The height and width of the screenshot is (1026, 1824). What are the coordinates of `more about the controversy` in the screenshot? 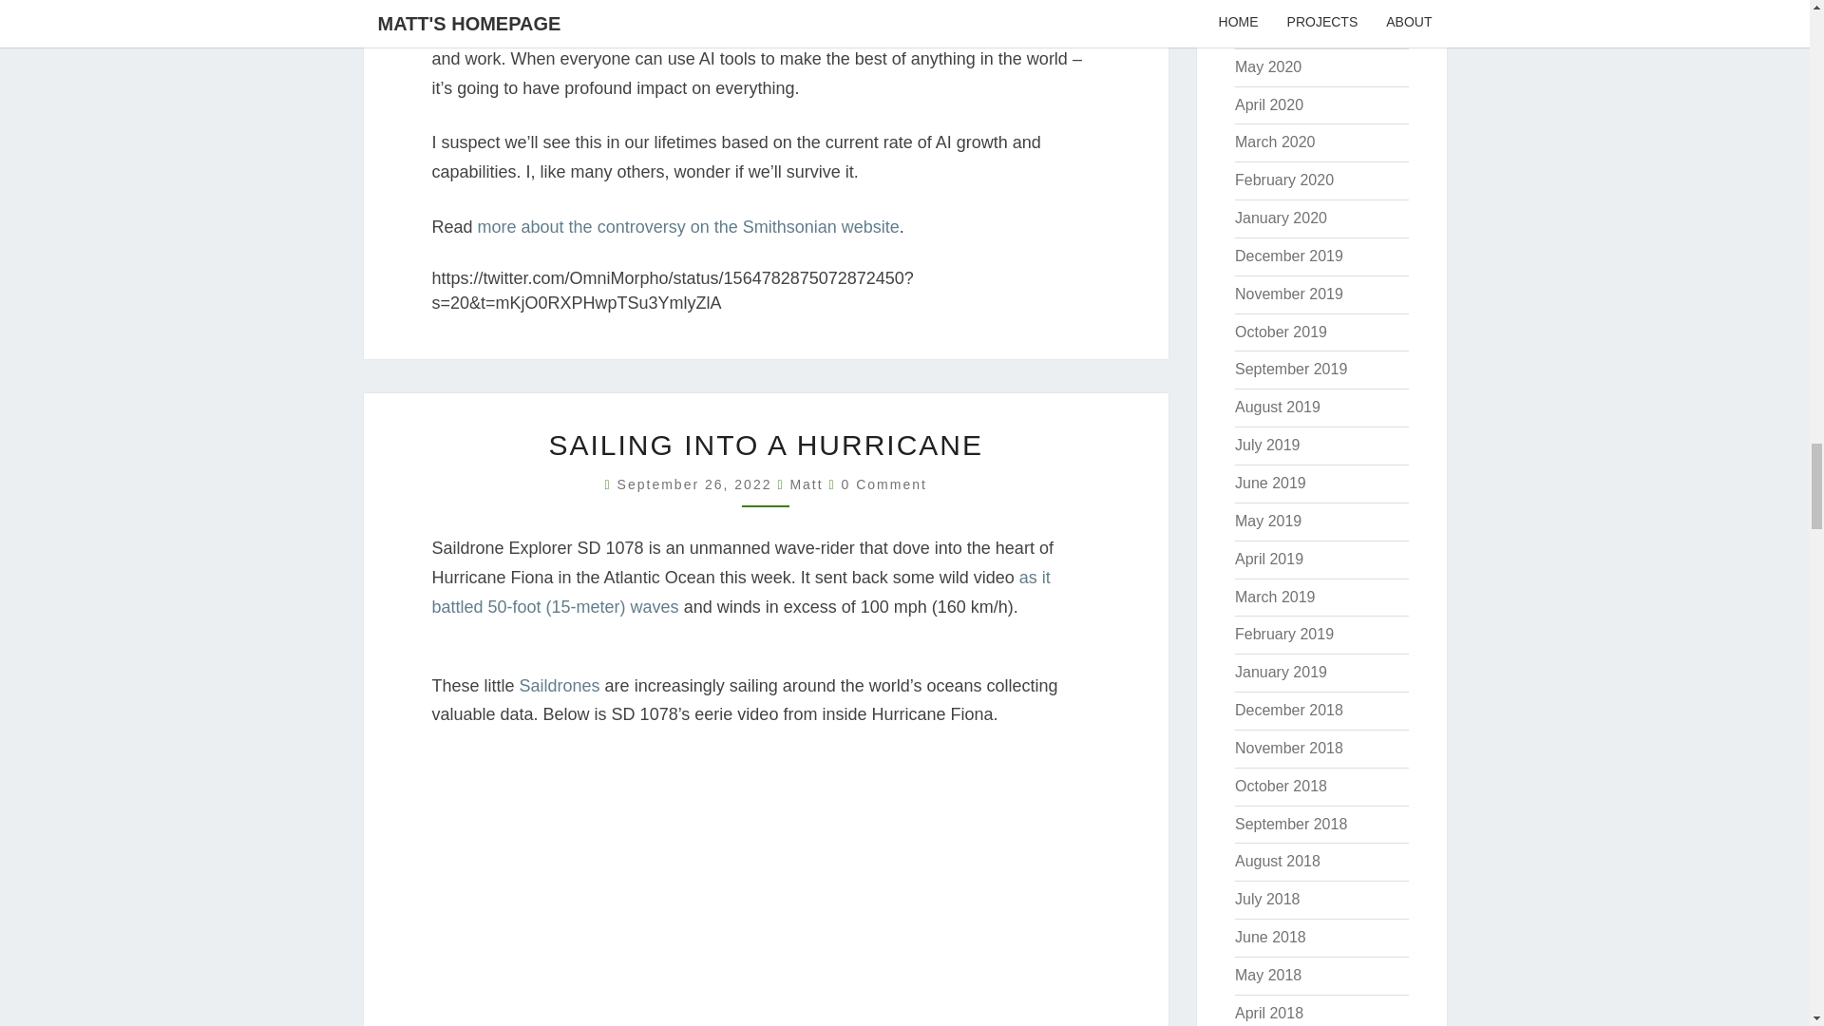 It's located at (581, 226).